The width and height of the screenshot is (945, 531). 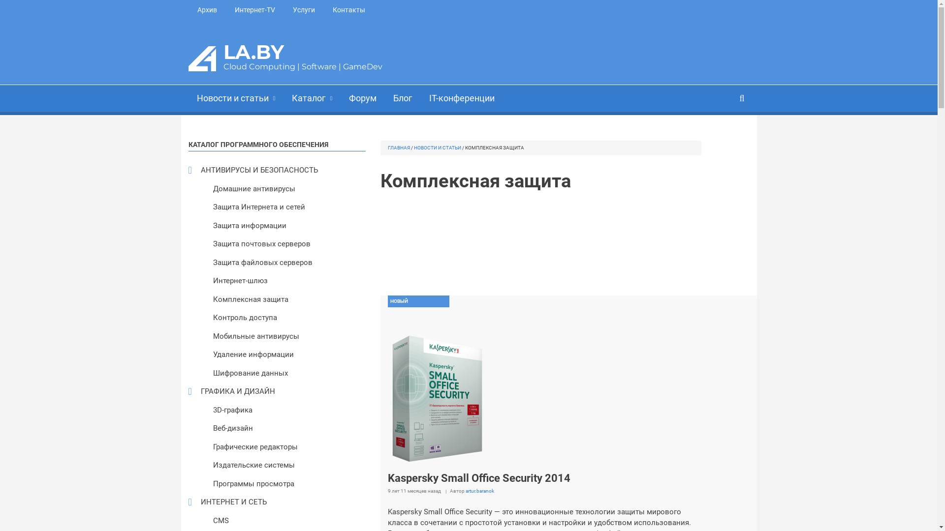 What do you see at coordinates (480, 491) in the screenshot?
I see `artur.baranok` at bounding box center [480, 491].